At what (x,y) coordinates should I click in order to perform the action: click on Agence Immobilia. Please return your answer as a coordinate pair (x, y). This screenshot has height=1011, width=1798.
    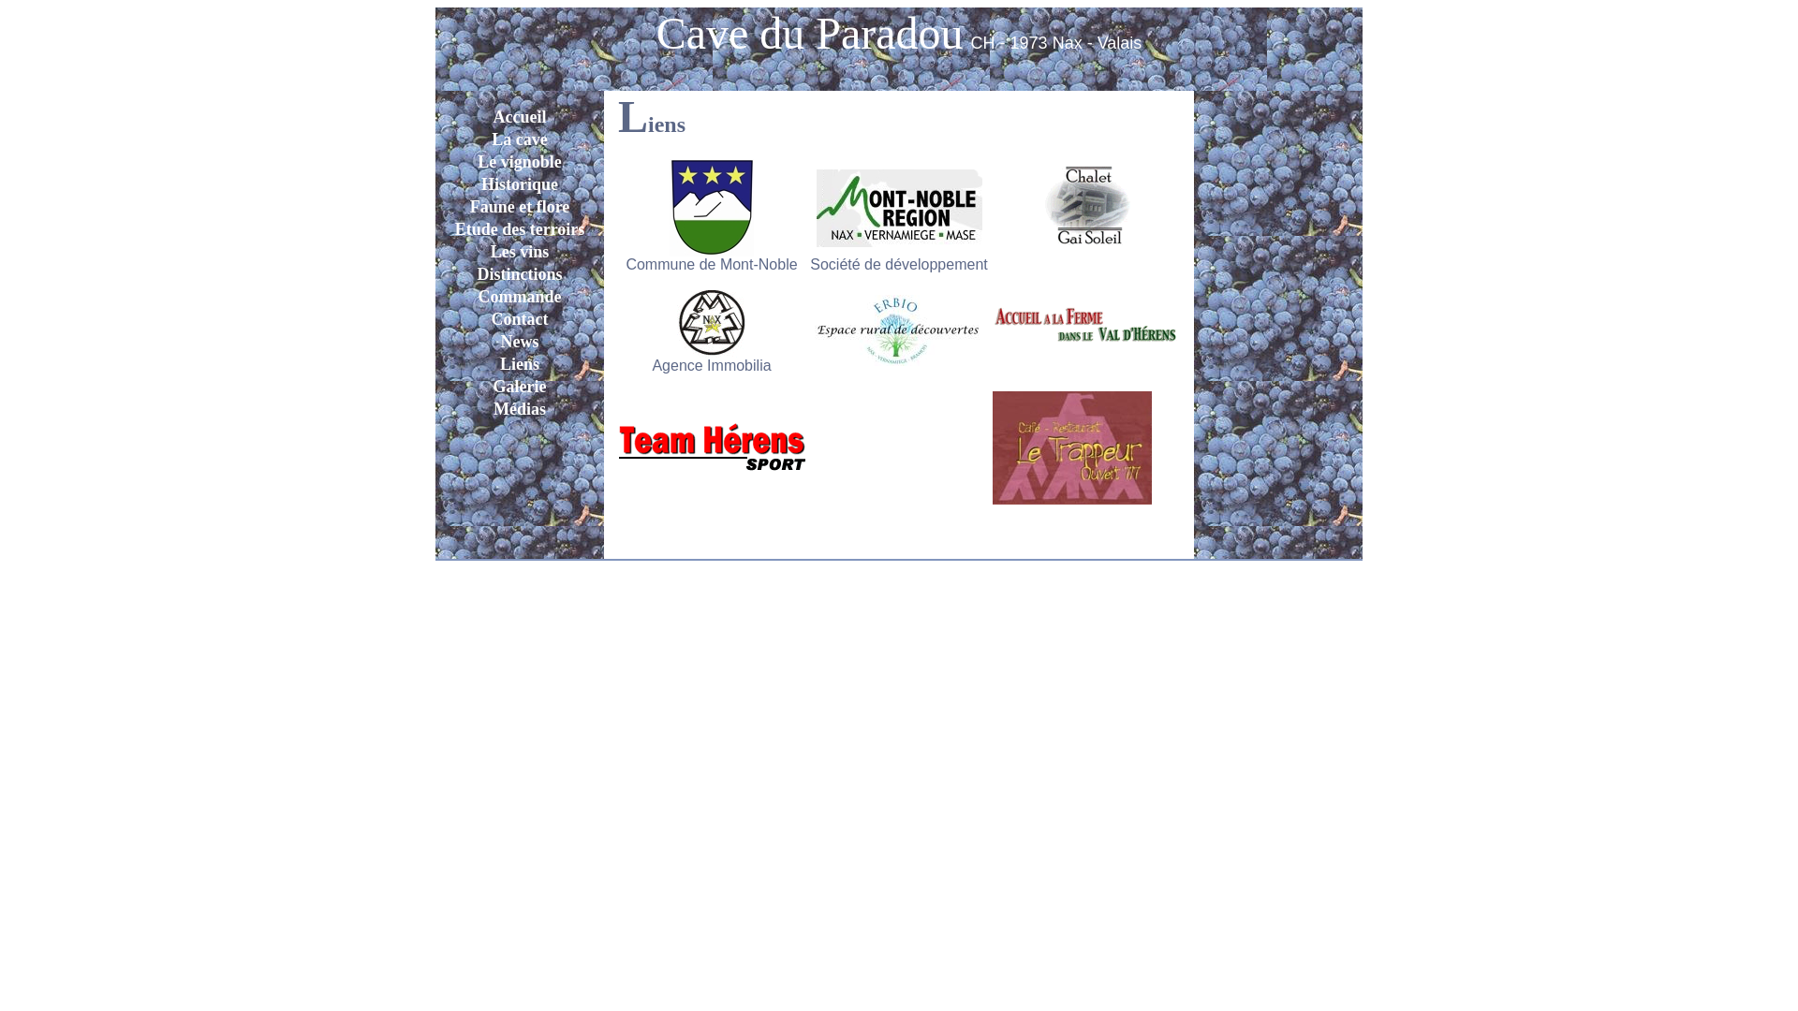
    Looking at the image, I should click on (712, 365).